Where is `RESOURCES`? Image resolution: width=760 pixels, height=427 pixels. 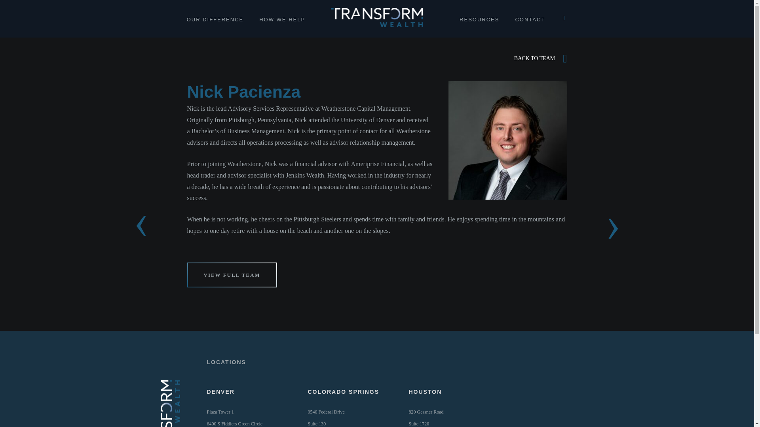
RESOURCES is located at coordinates (427, 418).